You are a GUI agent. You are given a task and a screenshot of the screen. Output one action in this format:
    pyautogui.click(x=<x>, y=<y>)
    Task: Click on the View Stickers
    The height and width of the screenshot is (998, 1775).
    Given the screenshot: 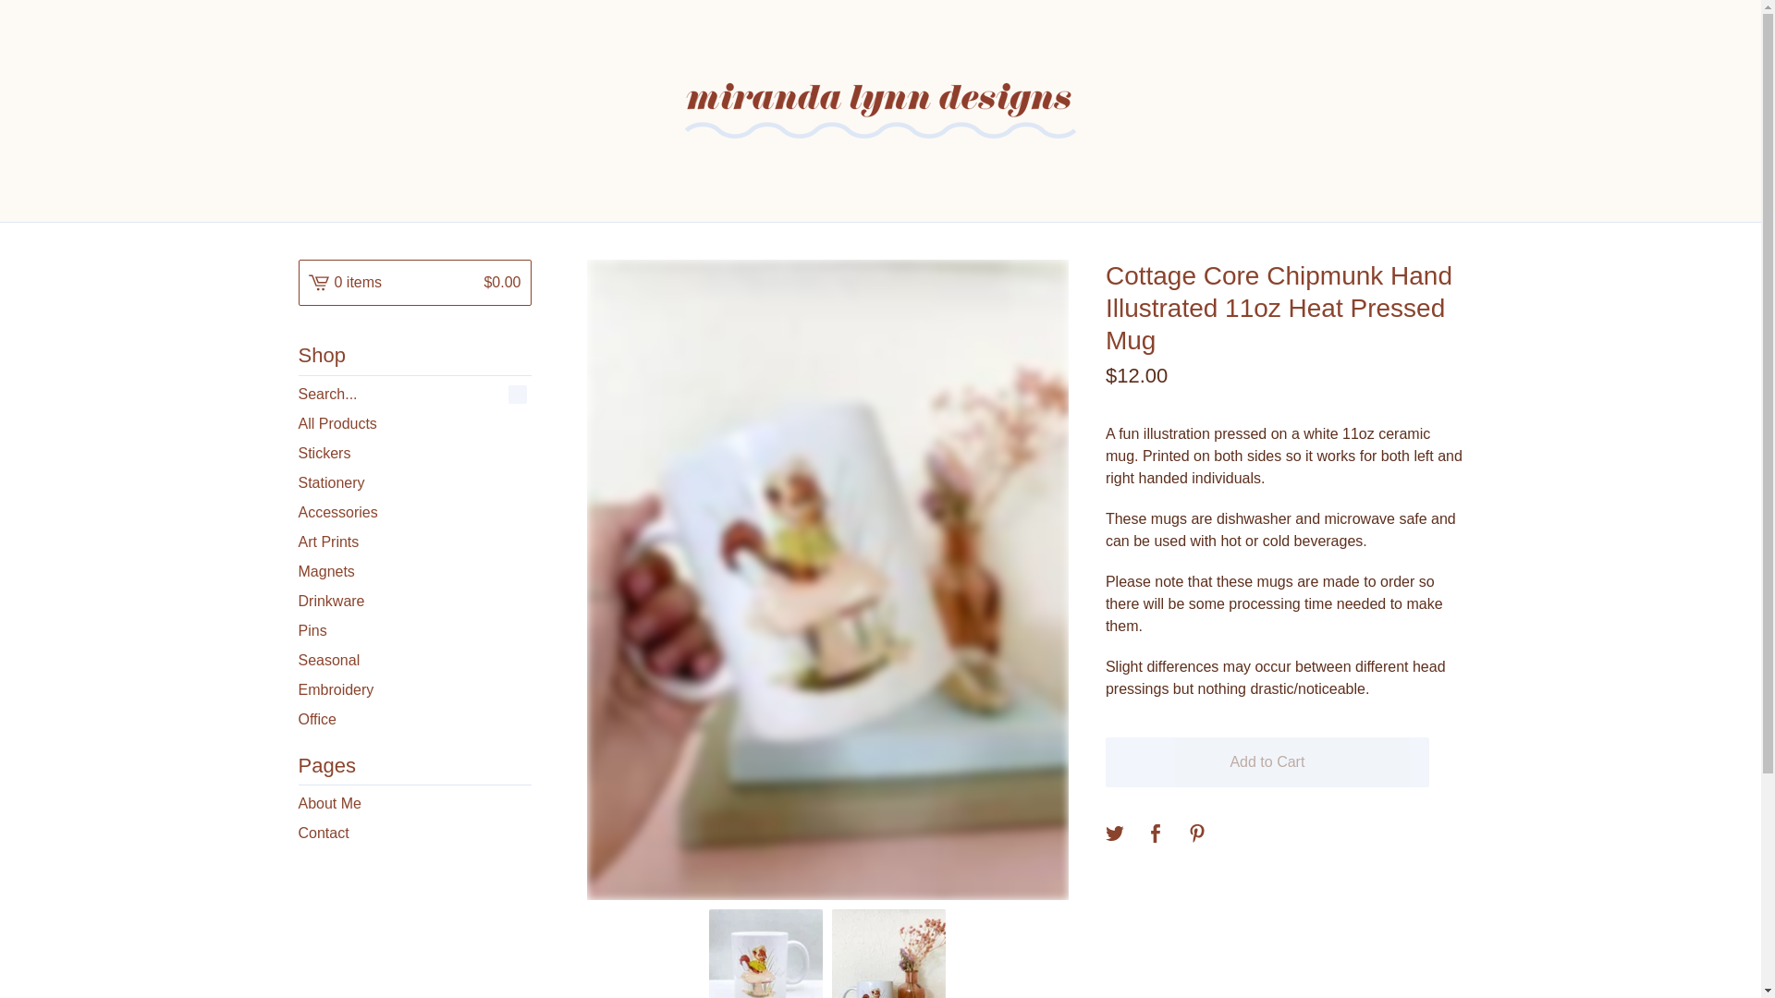 What is the action you would take?
    pyautogui.click(x=414, y=453)
    